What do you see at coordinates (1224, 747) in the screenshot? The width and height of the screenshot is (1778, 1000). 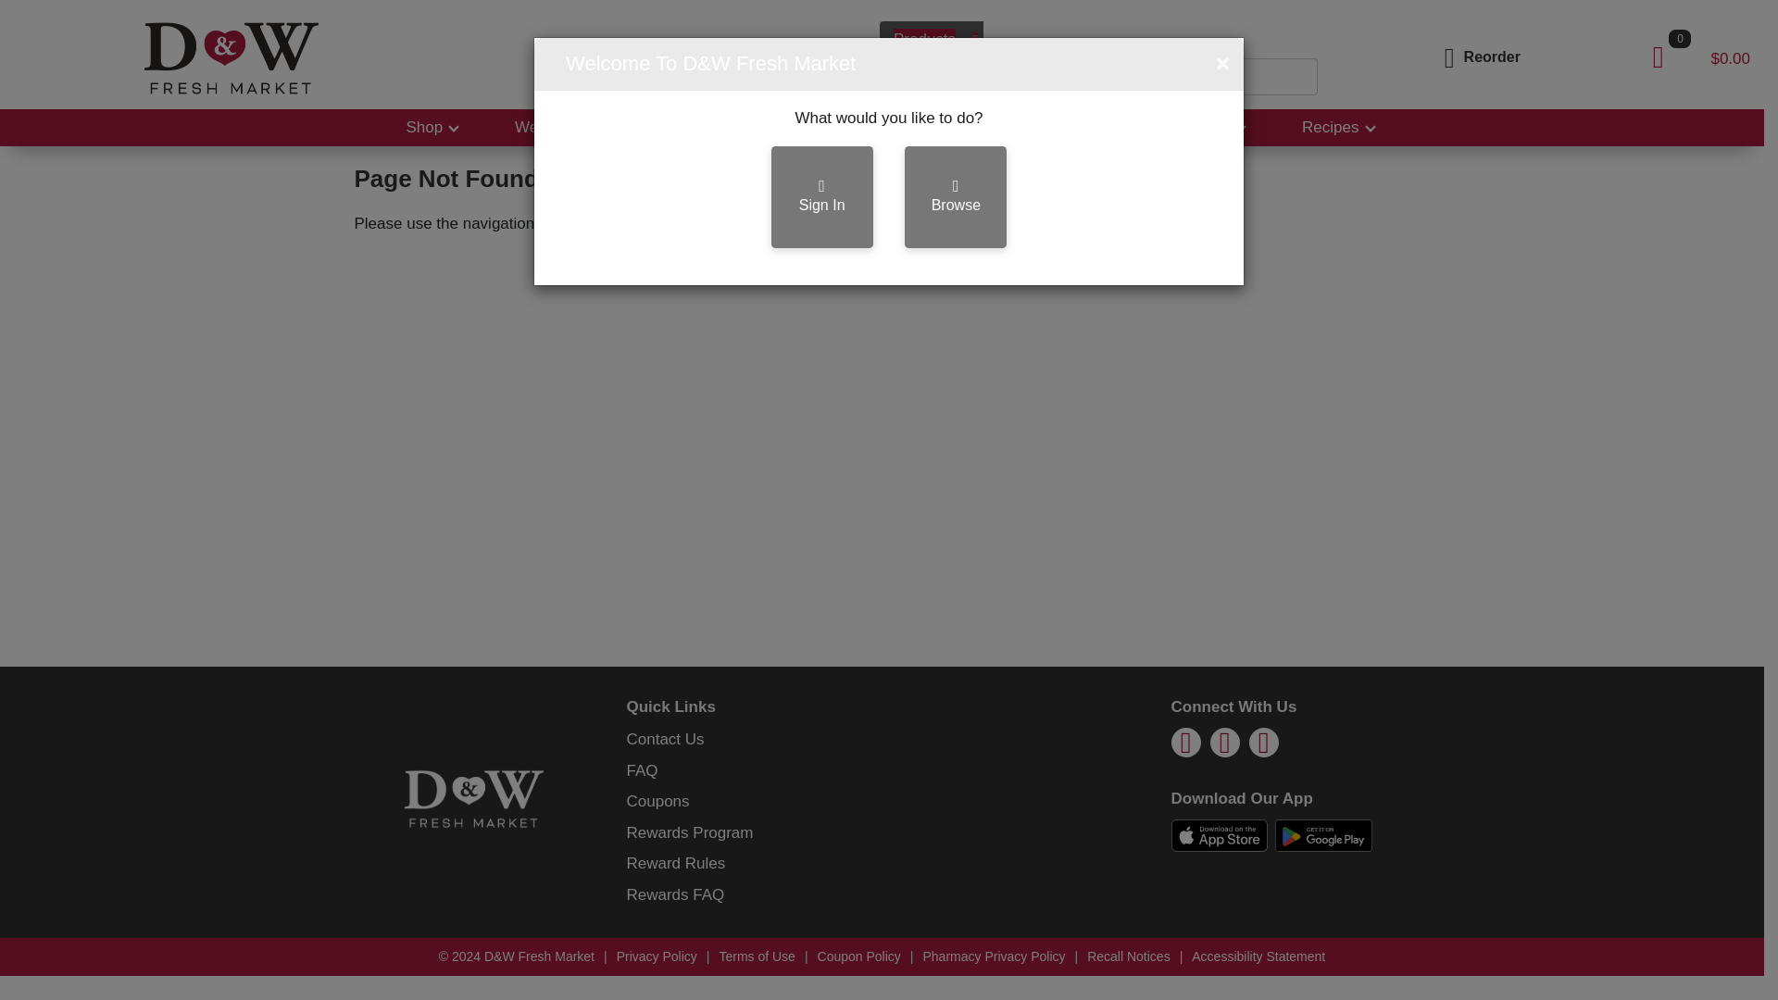 I see `pinterest` at bounding box center [1224, 747].